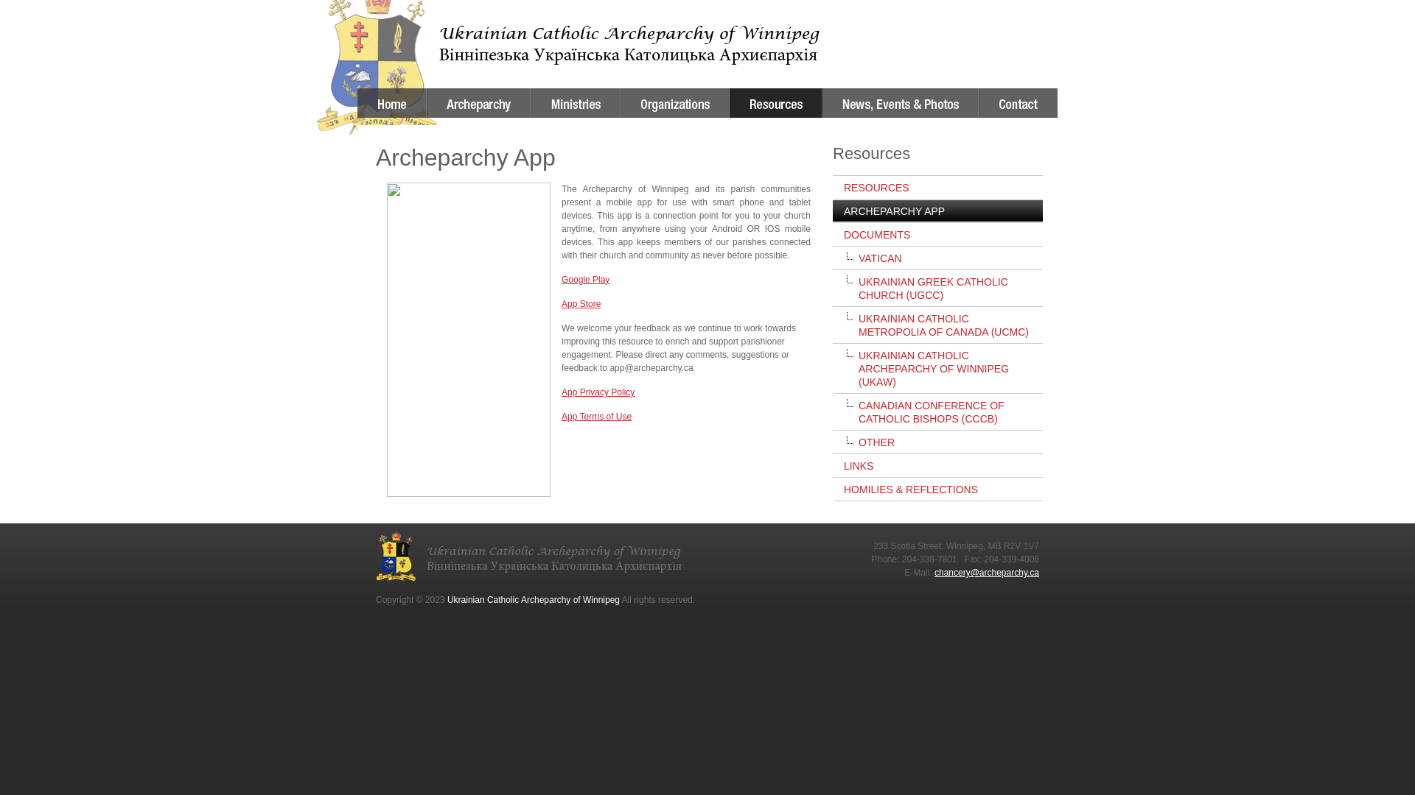  Describe the element at coordinates (937, 442) in the screenshot. I see `OTHER` at that location.